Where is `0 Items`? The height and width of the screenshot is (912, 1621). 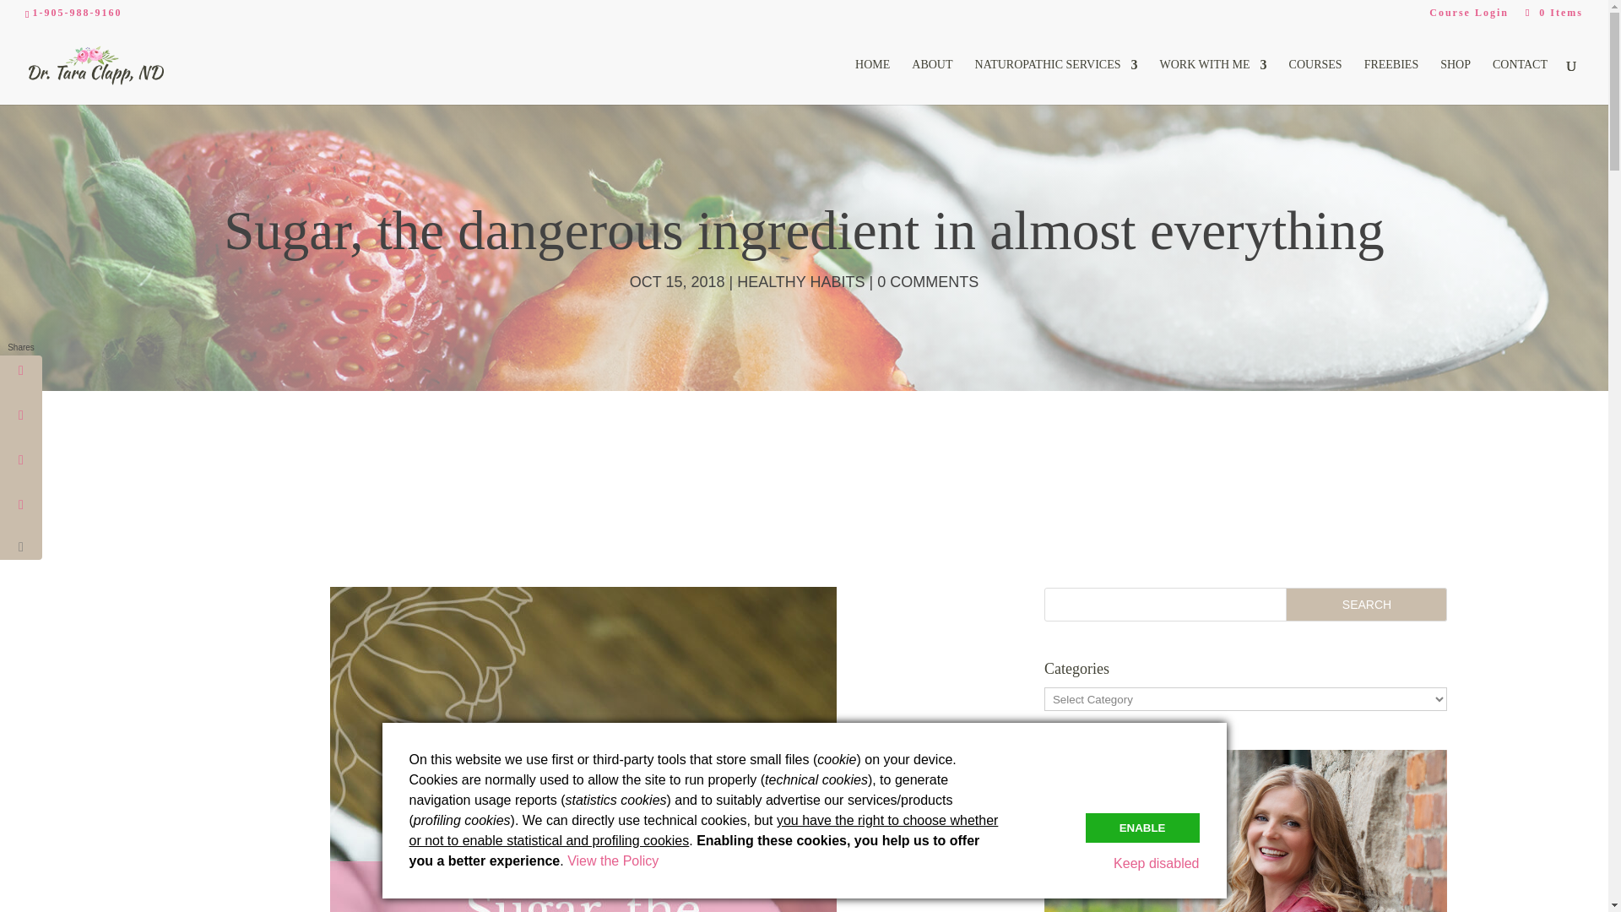
0 Items is located at coordinates (1552, 12).